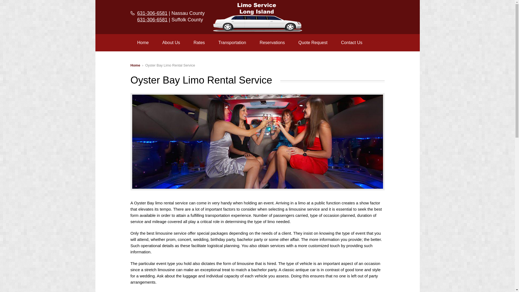 This screenshot has width=519, height=292. What do you see at coordinates (272, 43) in the screenshot?
I see `Reservations` at bounding box center [272, 43].